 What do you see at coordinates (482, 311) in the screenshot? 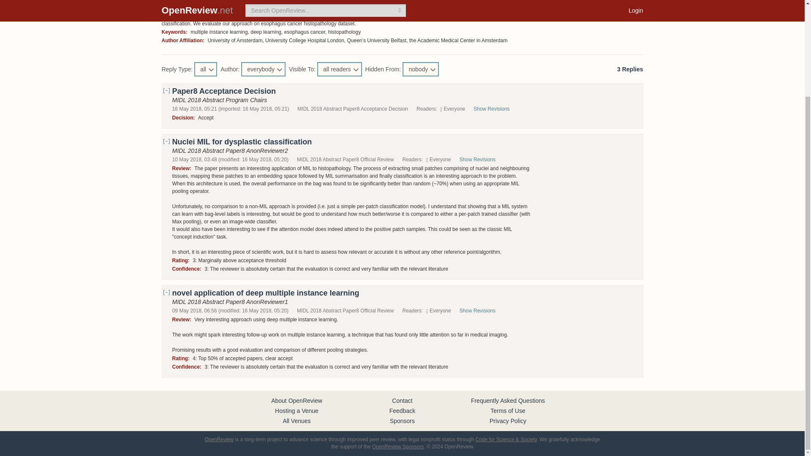
I see `Show Revisions` at bounding box center [482, 311].